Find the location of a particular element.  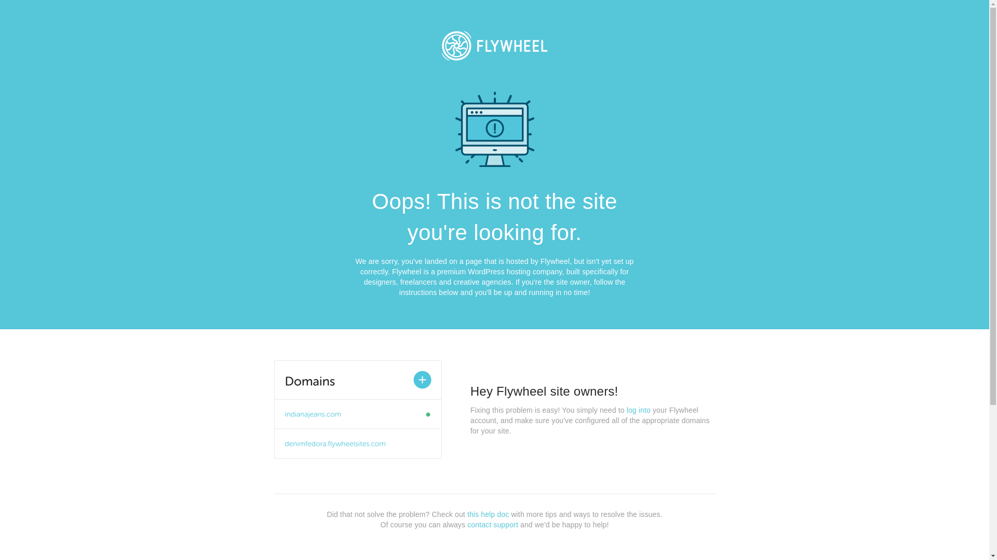

this help doc is located at coordinates (488, 514).